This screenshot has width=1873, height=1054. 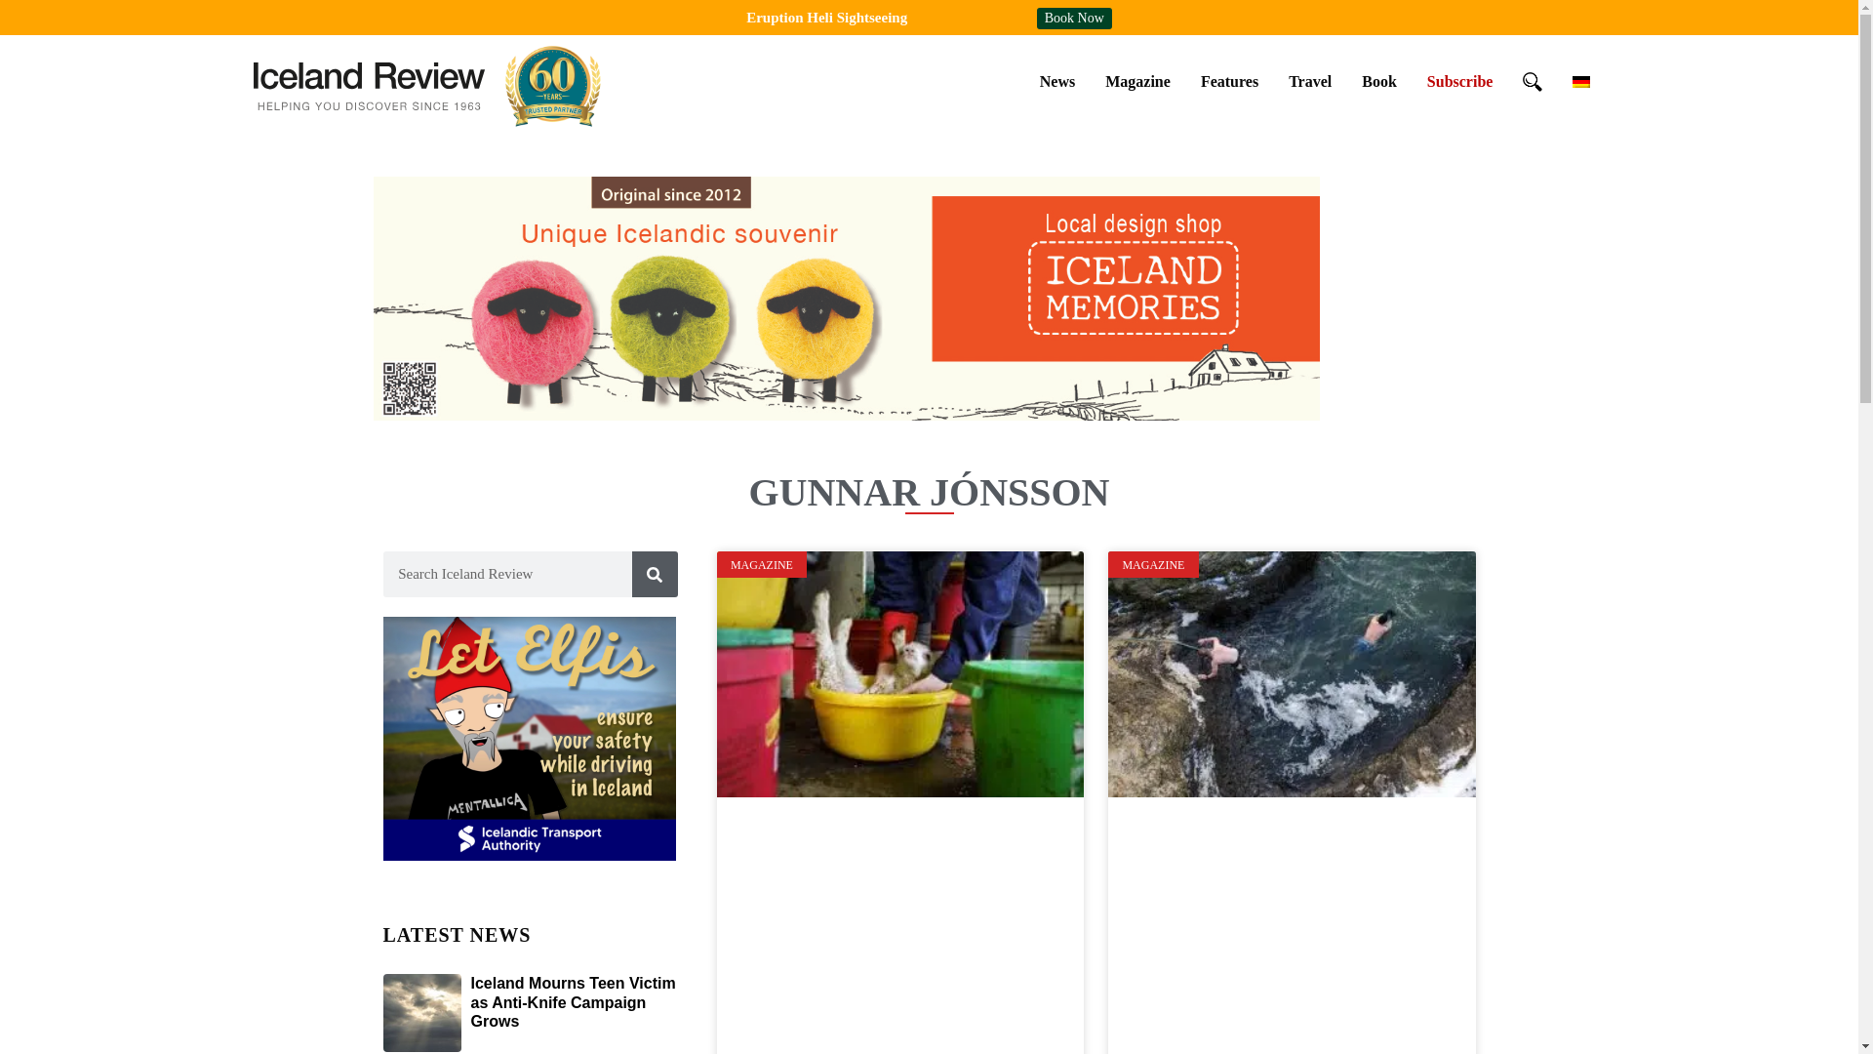 I want to click on News, so click(x=1057, y=81).